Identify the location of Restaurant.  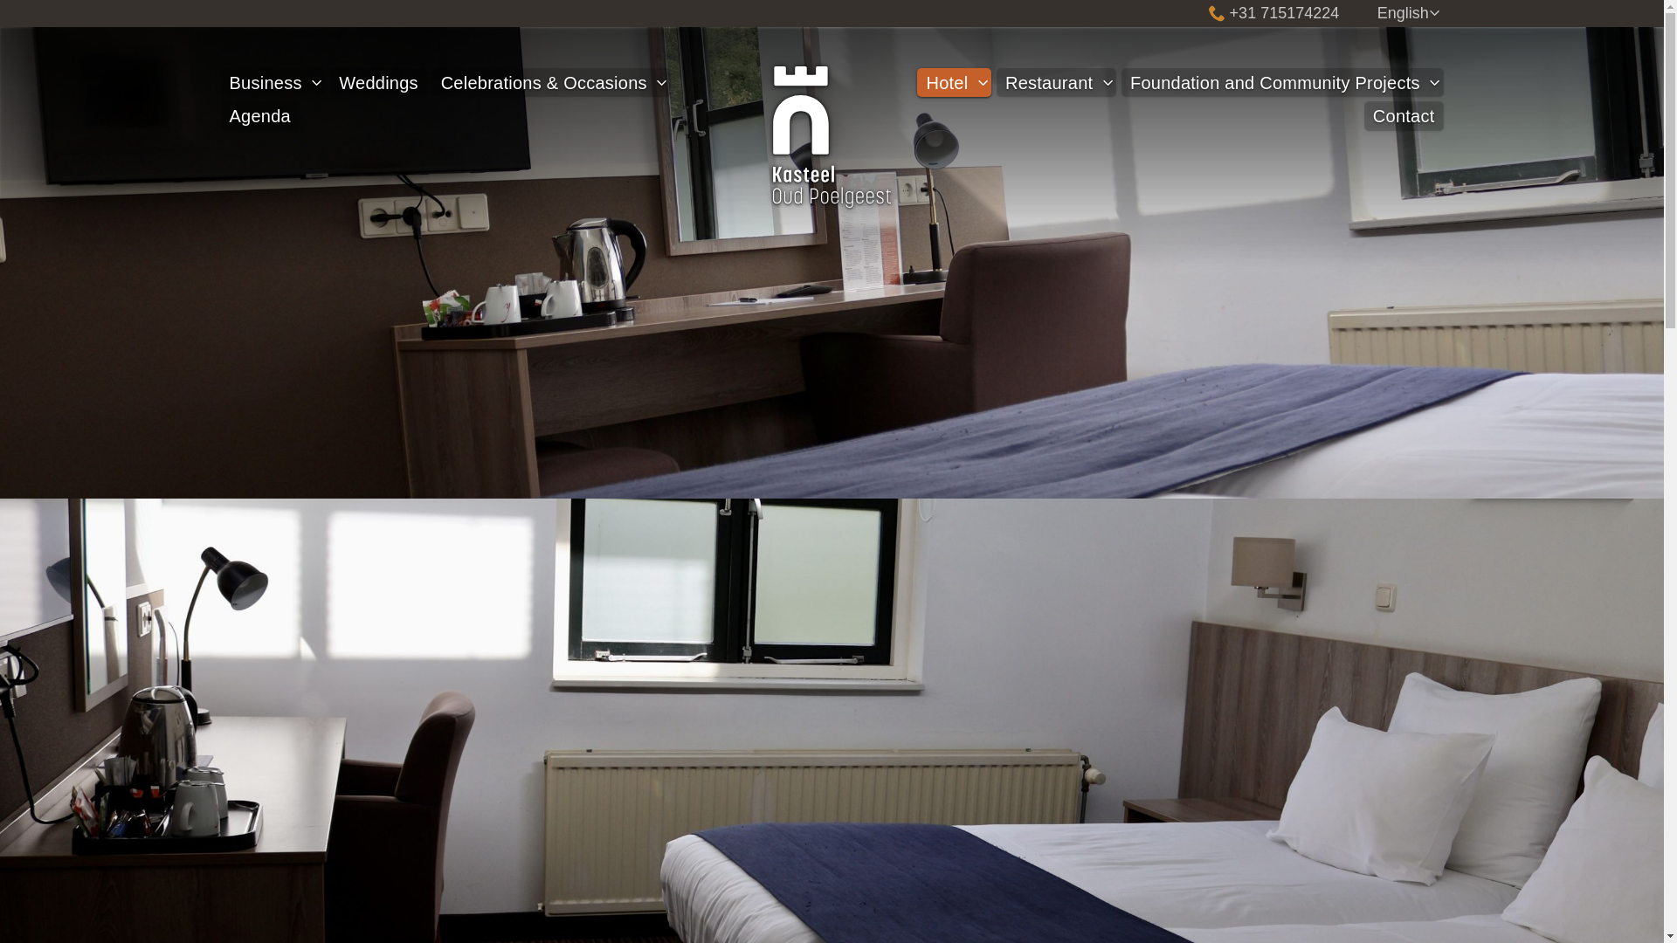
(1048, 82).